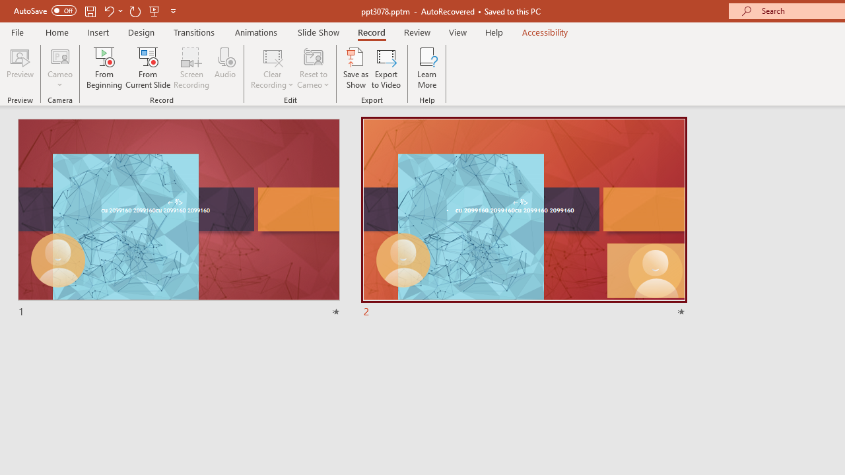 This screenshot has width=845, height=475. What do you see at coordinates (191, 67) in the screenshot?
I see `Screen Recording` at bounding box center [191, 67].